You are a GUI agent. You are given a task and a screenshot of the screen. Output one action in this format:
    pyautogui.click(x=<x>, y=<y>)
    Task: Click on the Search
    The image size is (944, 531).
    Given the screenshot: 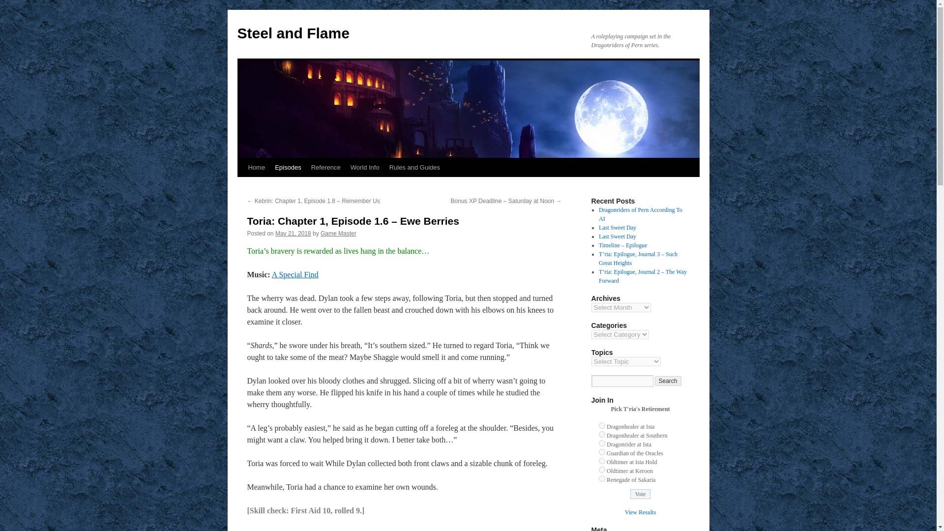 What is the action you would take?
    pyautogui.click(x=668, y=381)
    